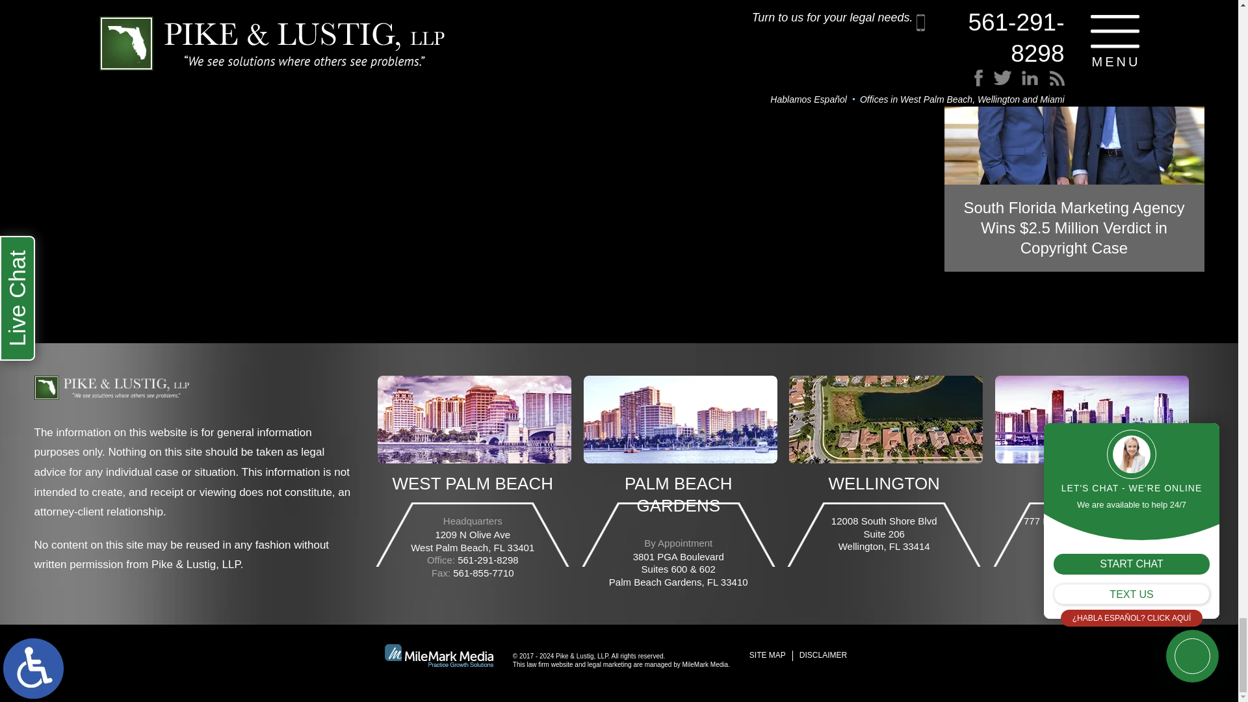 This screenshot has height=702, width=1248. What do you see at coordinates (681, 419) in the screenshot?
I see `Palm Beach Gardens` at bounding box center [681, 419].